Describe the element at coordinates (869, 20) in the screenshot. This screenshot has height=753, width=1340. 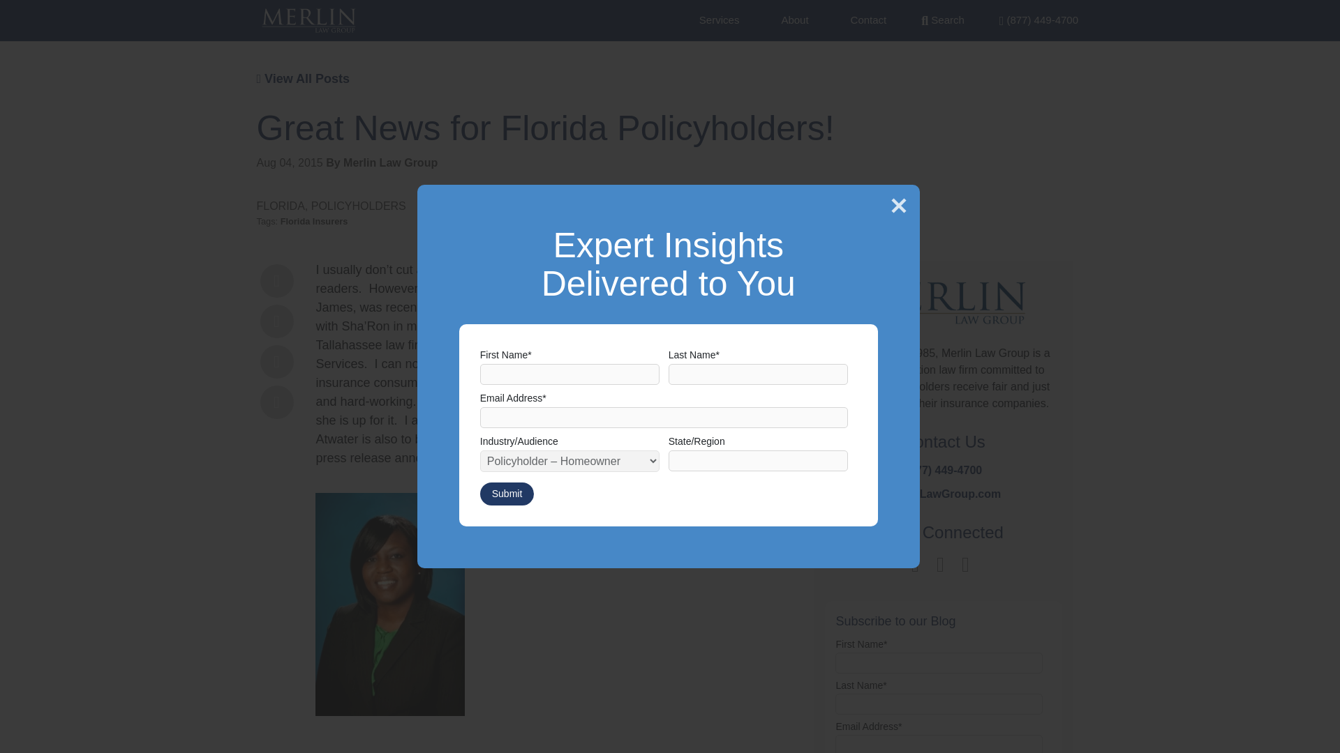
I see `Contact` at that location.